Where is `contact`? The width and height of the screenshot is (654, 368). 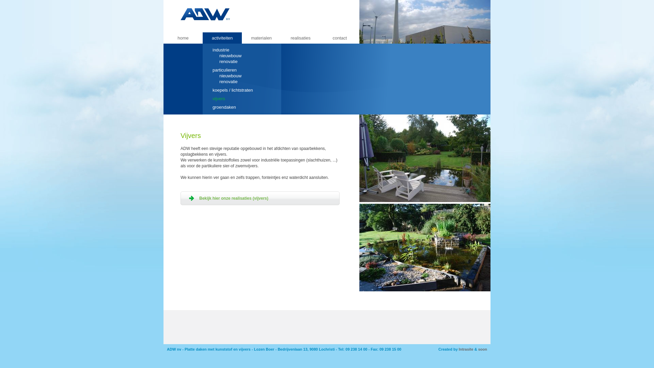 contact is located at coordinates (340, 38).